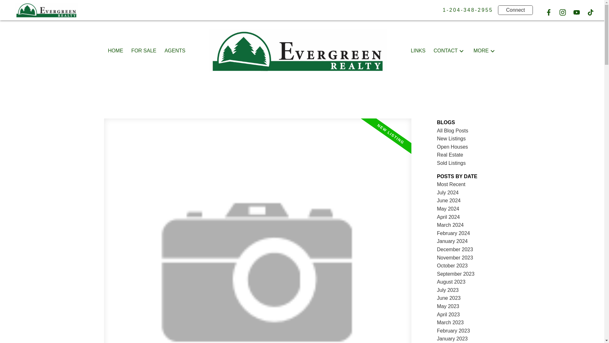 The image size is (609, 343). I want to click on June 2024, so click(449, 201).